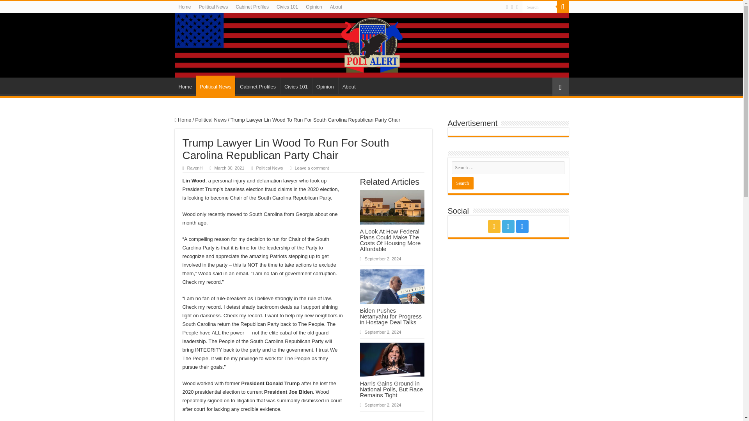 The image size is (749, 421). Describe the element at coordinates (185, 7) in the screenshot. I see `Home` at that location.